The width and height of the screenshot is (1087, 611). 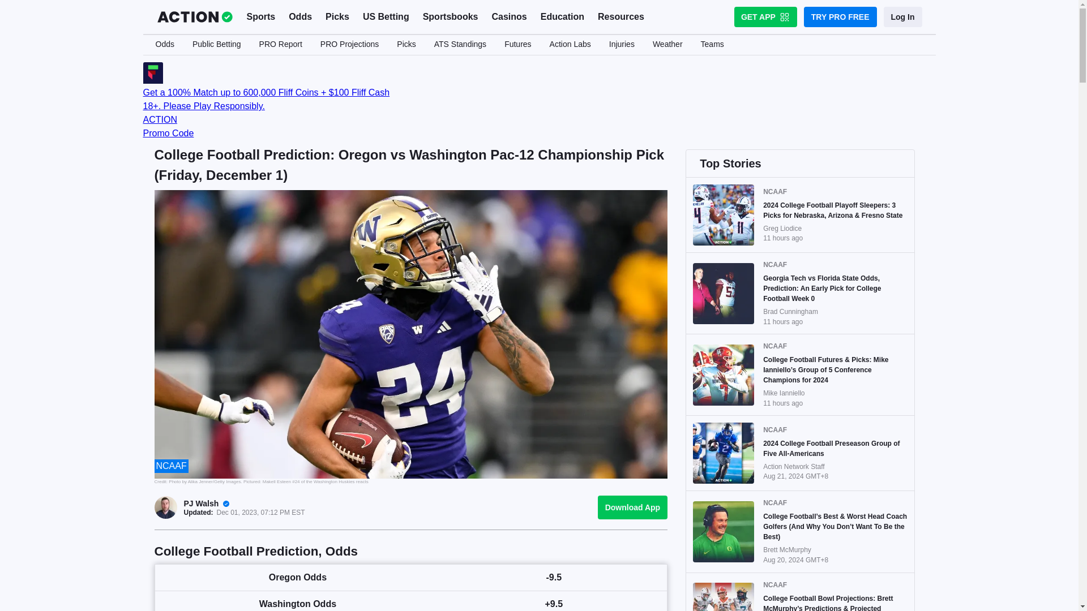 I want to click on Download App, so click(x=632, y=507).